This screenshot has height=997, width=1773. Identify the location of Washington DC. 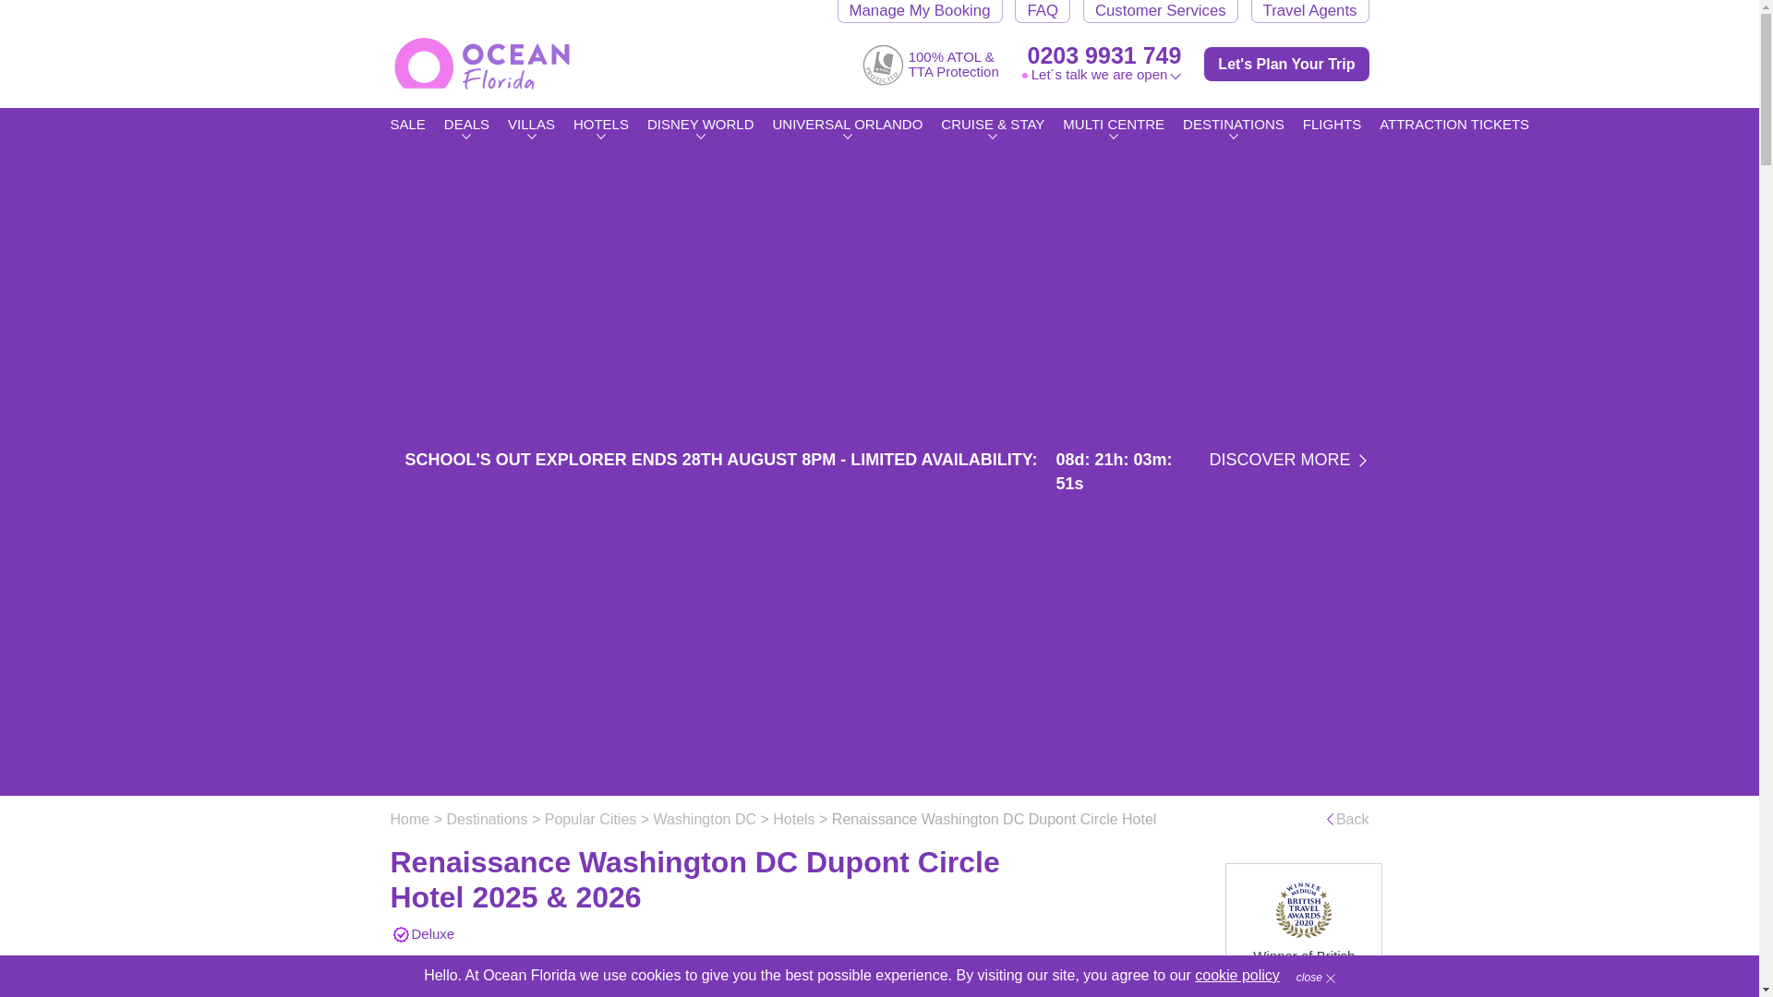
(706, 820).